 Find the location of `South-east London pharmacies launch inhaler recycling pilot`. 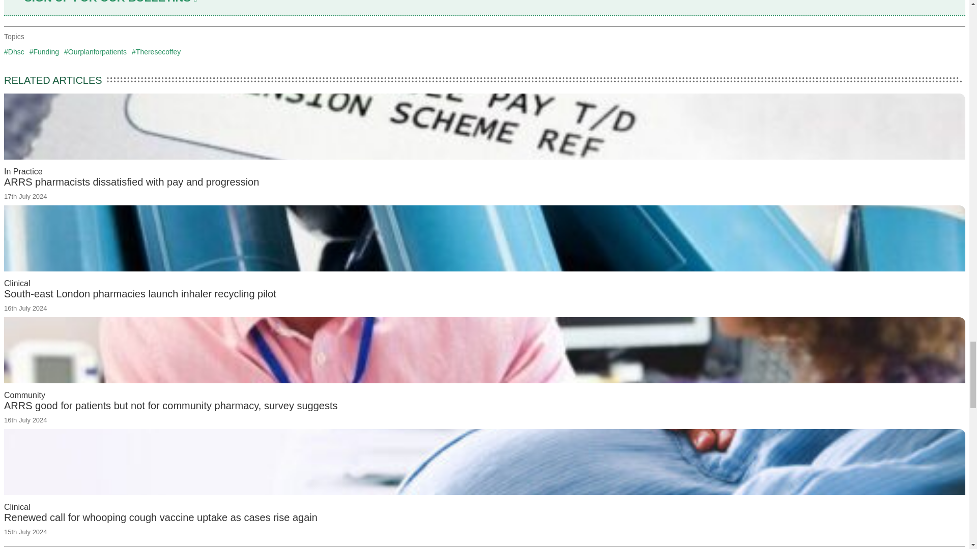

South-east London pharmacies launch inhaler recycling pilot is located at coordinates (140, 294).